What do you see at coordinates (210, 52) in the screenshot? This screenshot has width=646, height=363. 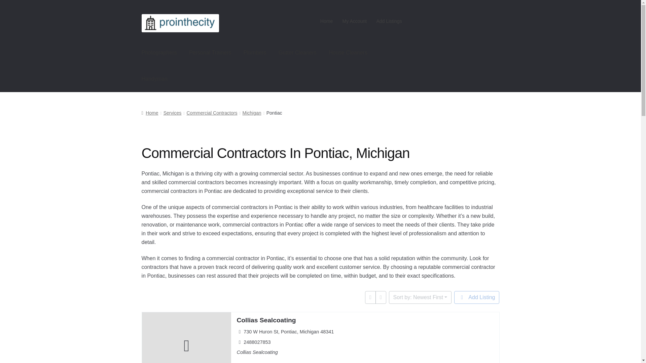 I see `Personal Trainers` at bounding box center [210, 52].